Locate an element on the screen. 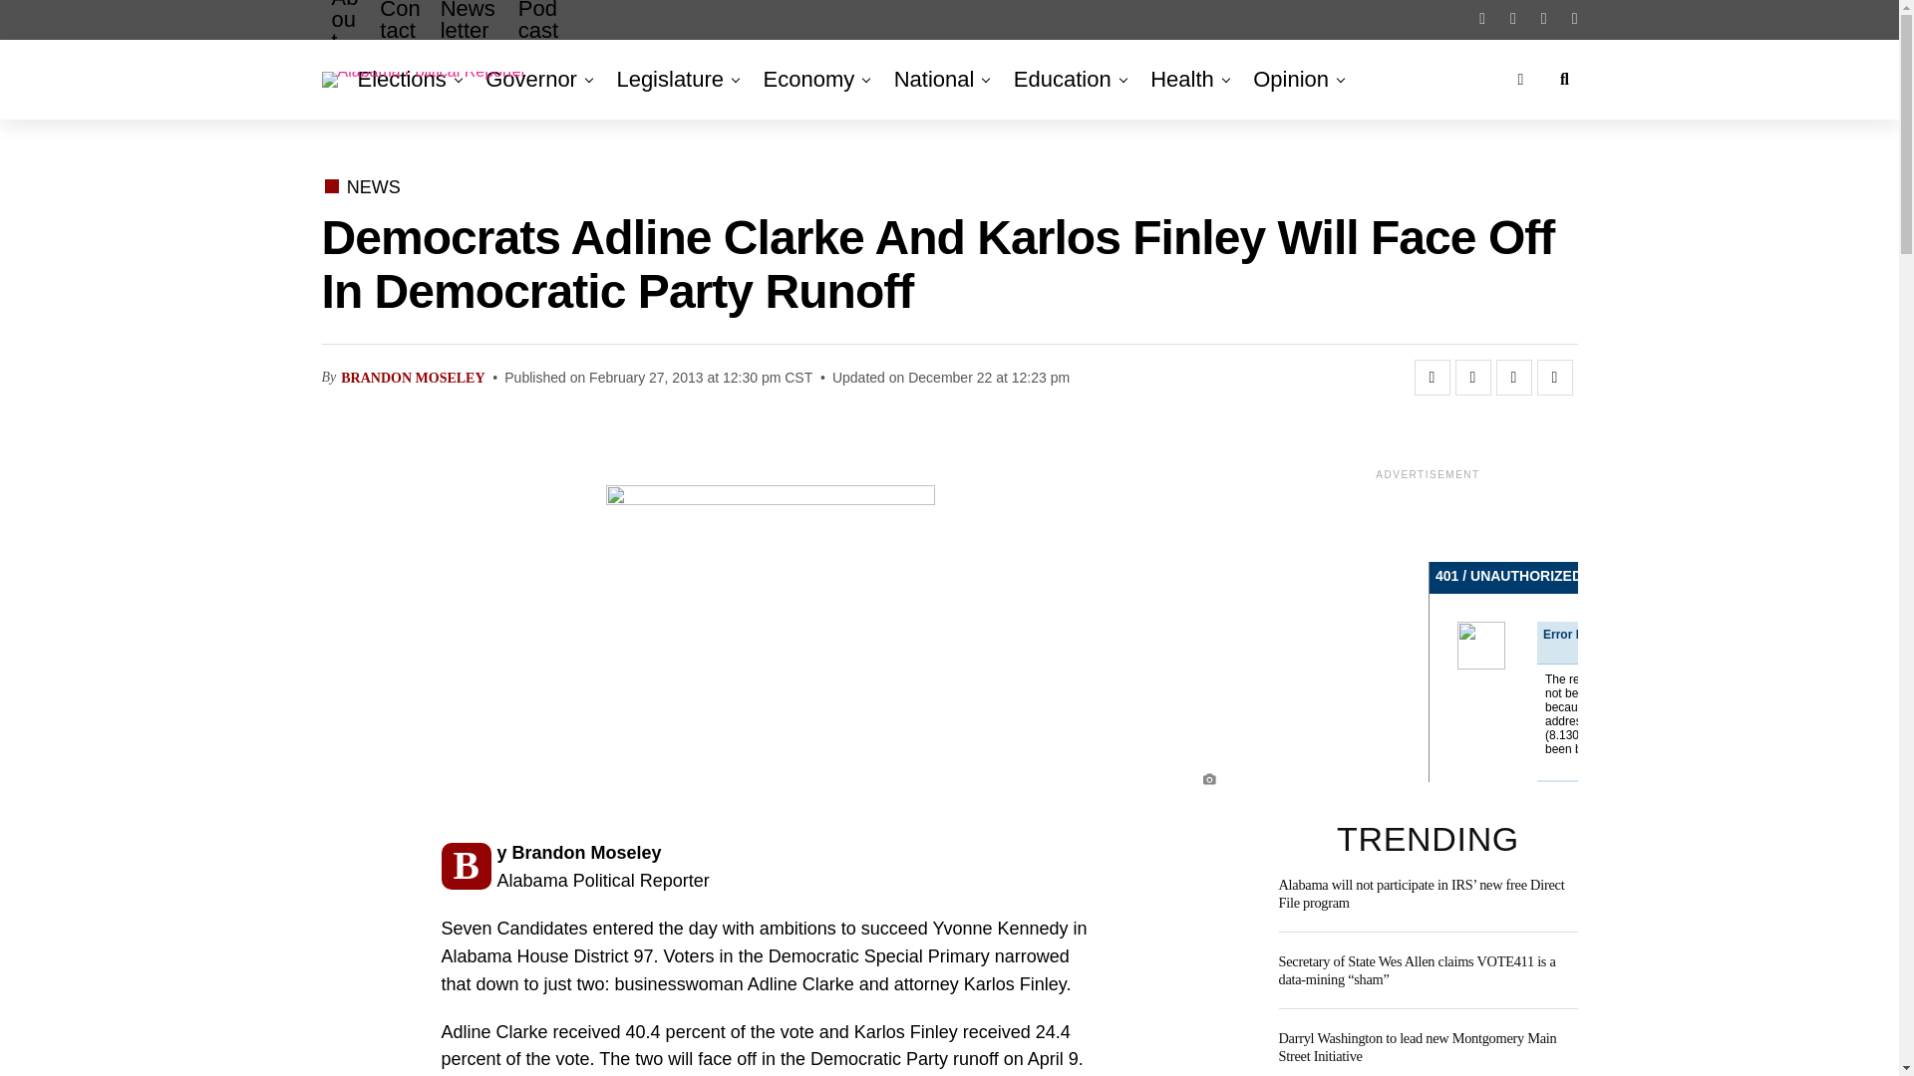  Elections is located at coordinates (405, 79).